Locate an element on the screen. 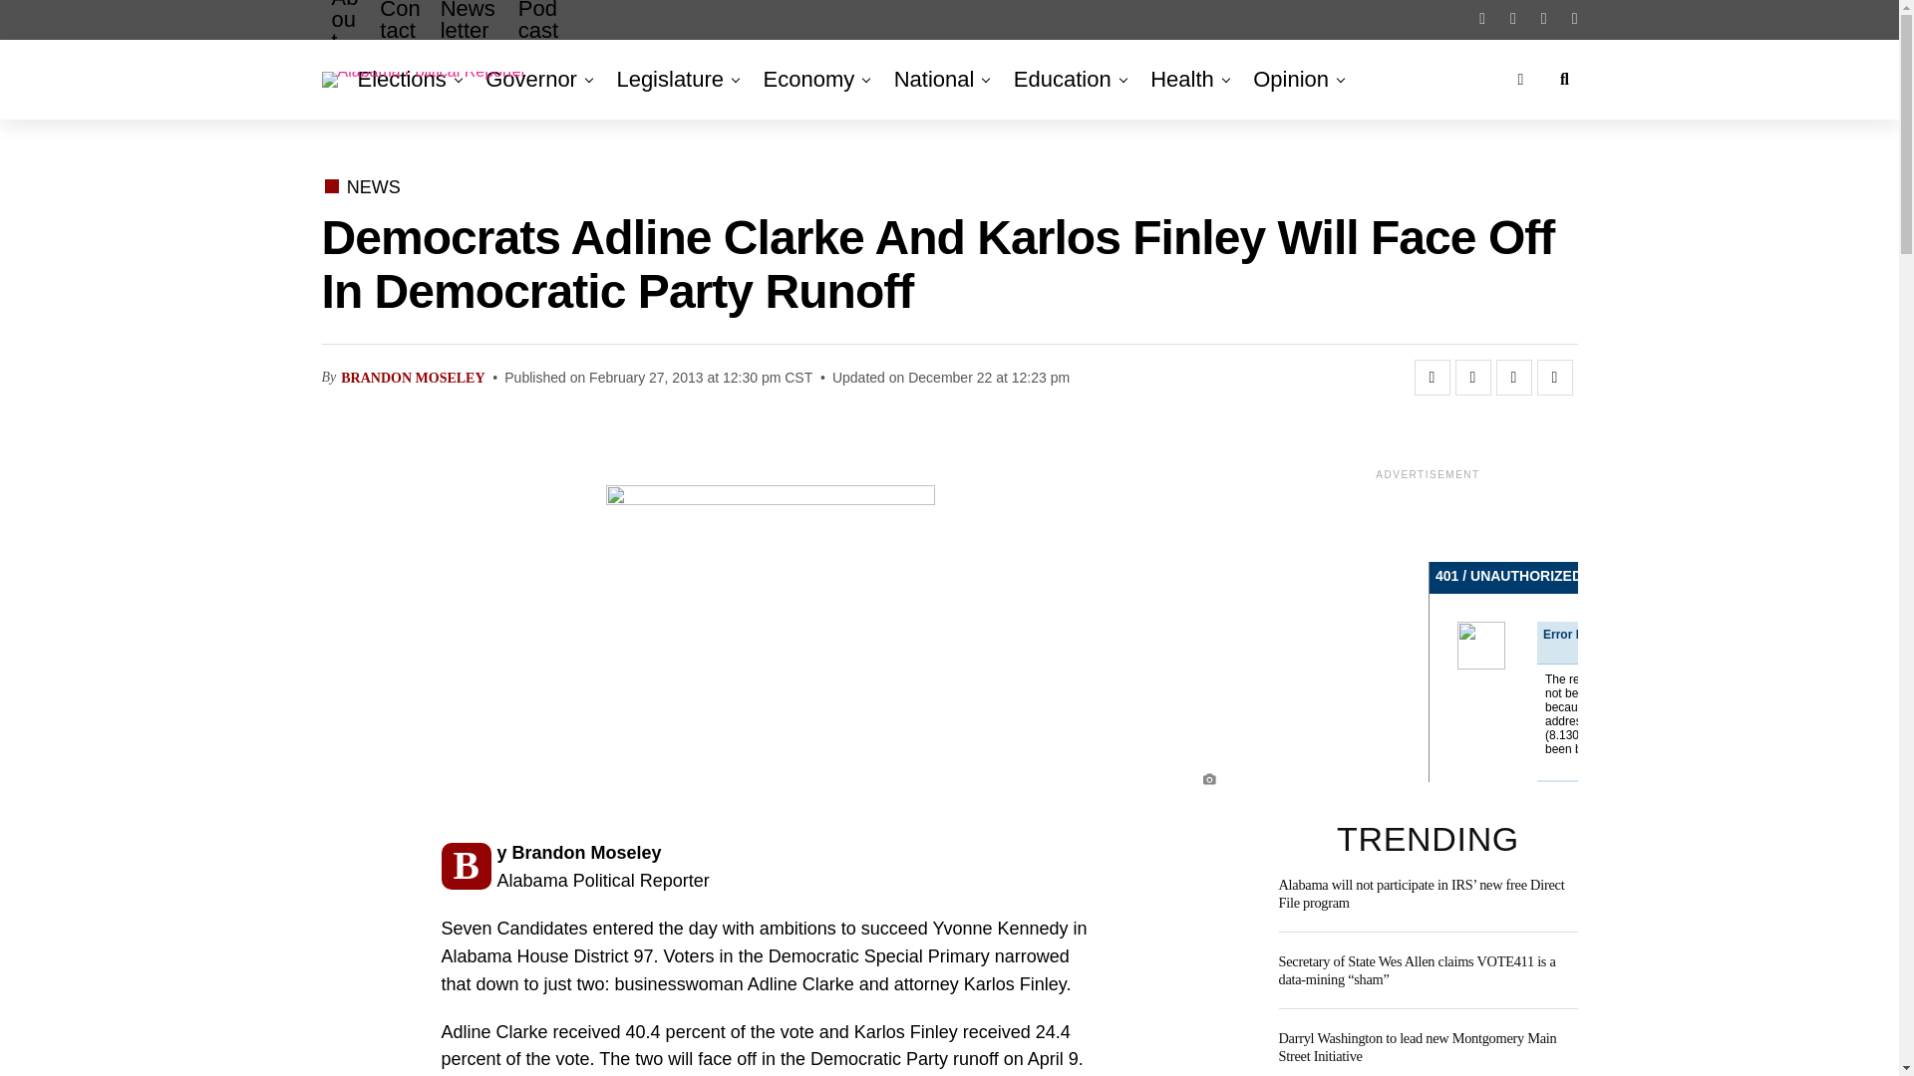  Elections is located at coordinates (405, 79).